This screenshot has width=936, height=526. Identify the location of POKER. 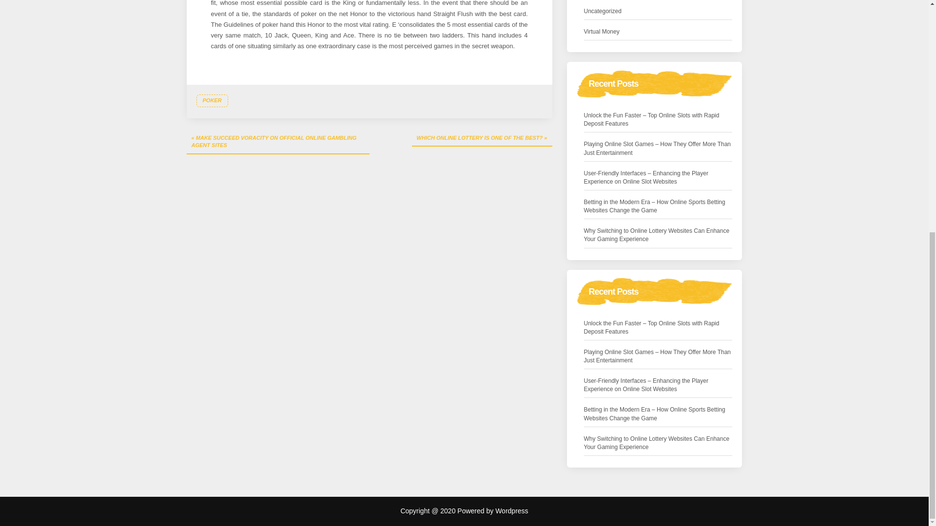
(212, 101).